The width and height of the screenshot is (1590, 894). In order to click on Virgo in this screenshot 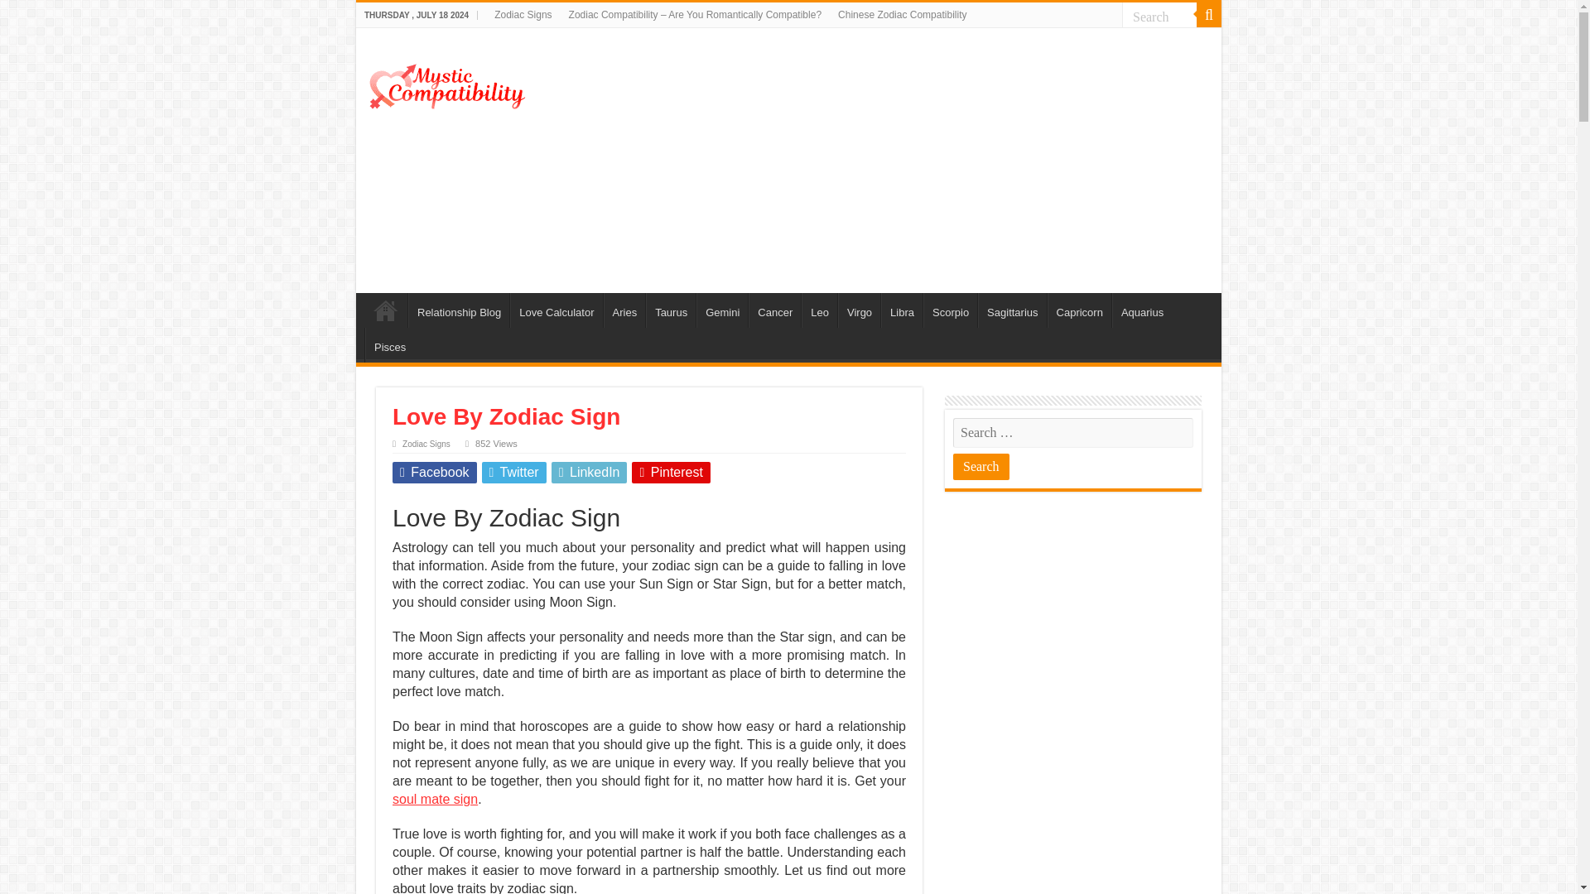, I will do `click(859, 310)`.